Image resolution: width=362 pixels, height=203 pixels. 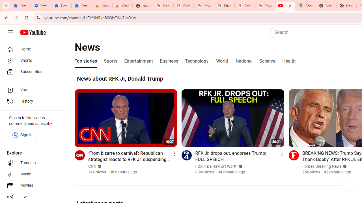 I want to click on Extensions, so click(x=20, y=6).